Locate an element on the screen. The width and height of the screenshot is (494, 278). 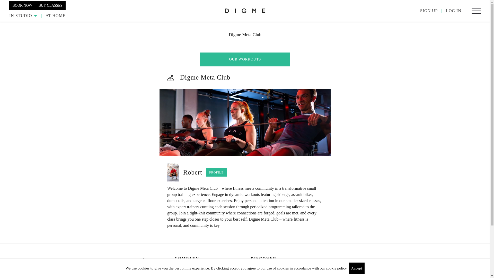
BUY CLASSES is located at coordinates (50, 5).